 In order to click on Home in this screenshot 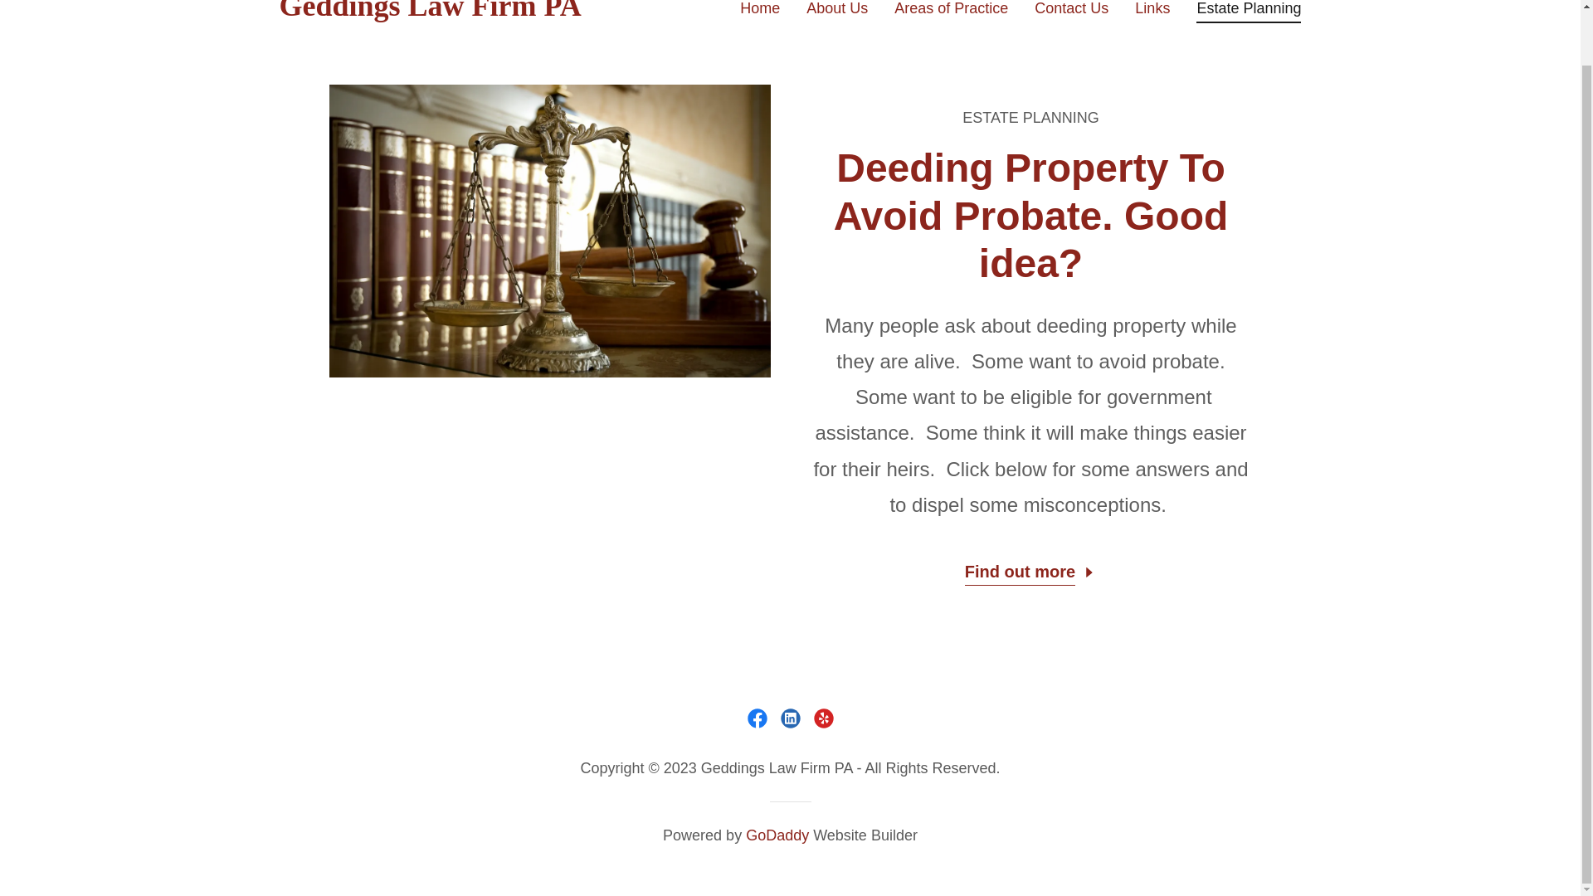, I will do `click(760, 10)`.